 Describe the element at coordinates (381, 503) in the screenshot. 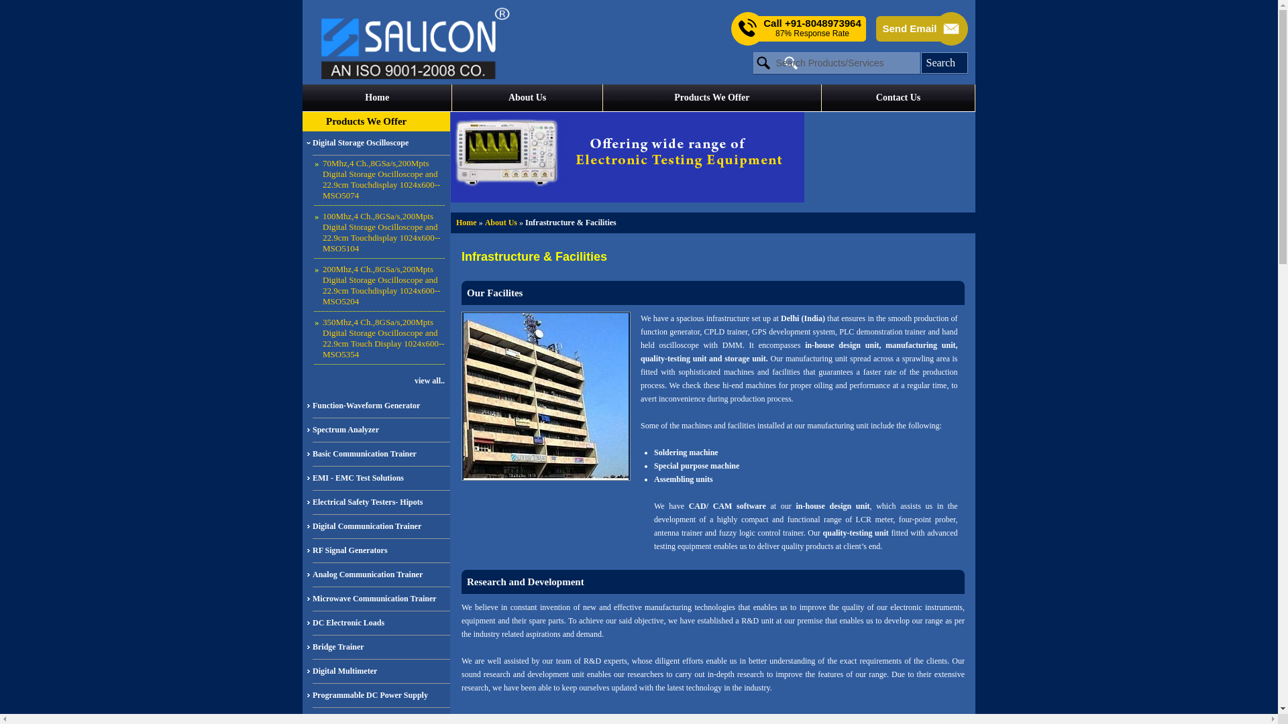

I see `Electrical Safety Testers- Hipots` at that location.